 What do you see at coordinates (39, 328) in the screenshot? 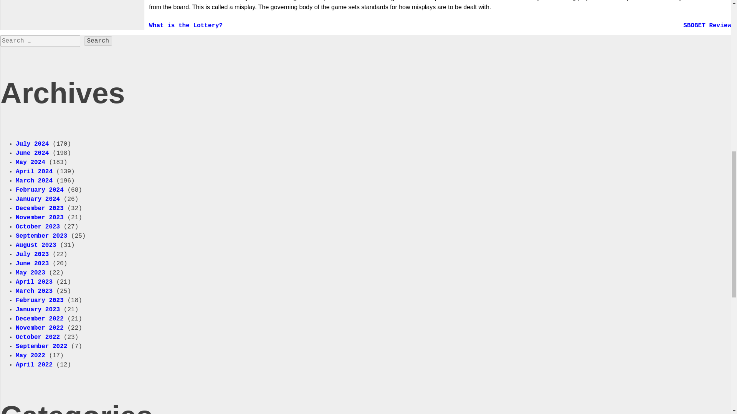
I see `November 2022` at bounding box center [39, 328].